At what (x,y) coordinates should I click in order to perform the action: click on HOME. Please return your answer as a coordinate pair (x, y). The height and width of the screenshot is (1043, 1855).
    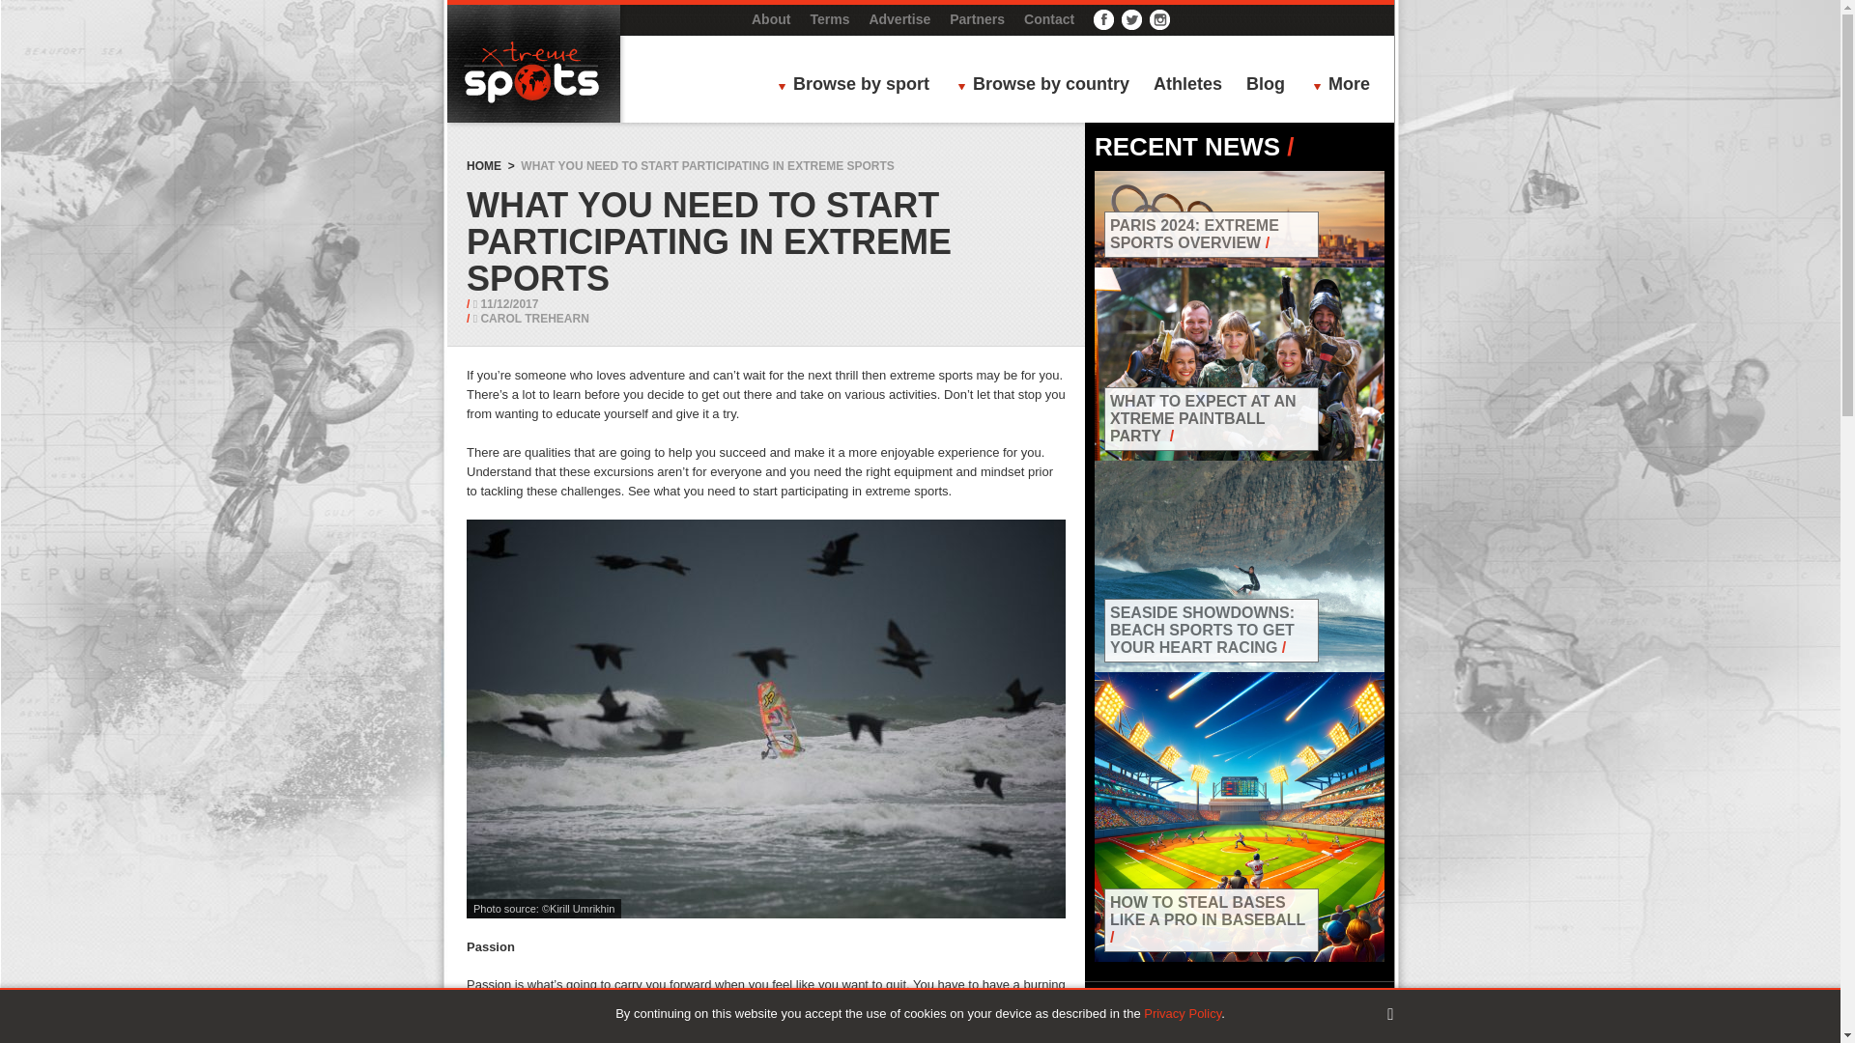
    Looking at the image, I should click on (483, 166).